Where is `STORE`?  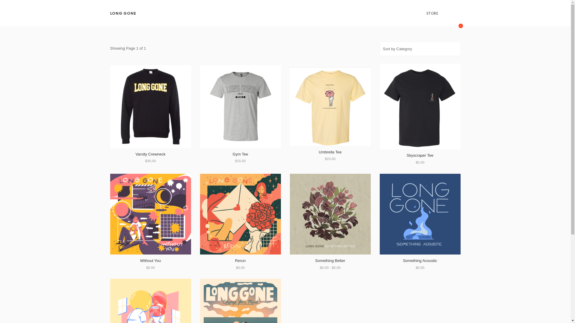 STORE is located at coordinates (432, 13).